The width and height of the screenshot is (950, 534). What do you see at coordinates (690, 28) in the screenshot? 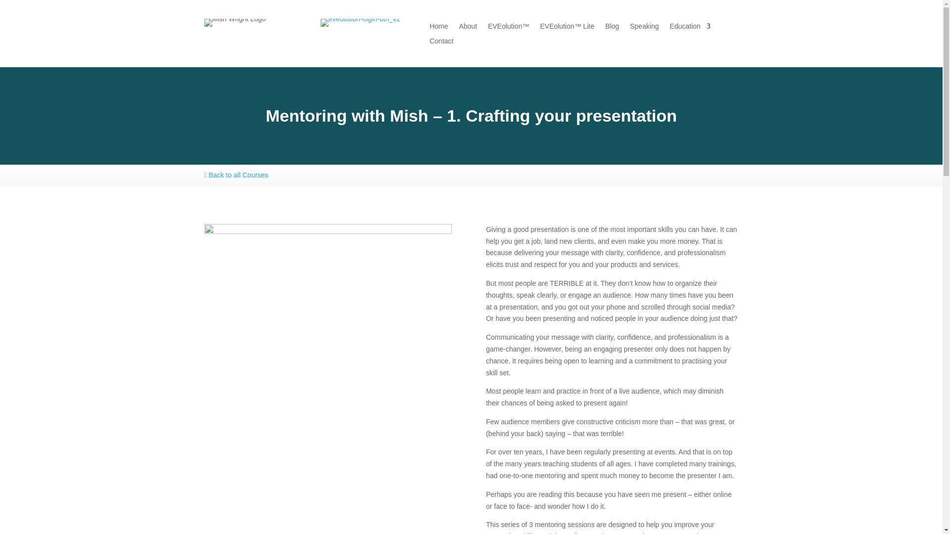
I see `Education` at bounding box center [690, 28].